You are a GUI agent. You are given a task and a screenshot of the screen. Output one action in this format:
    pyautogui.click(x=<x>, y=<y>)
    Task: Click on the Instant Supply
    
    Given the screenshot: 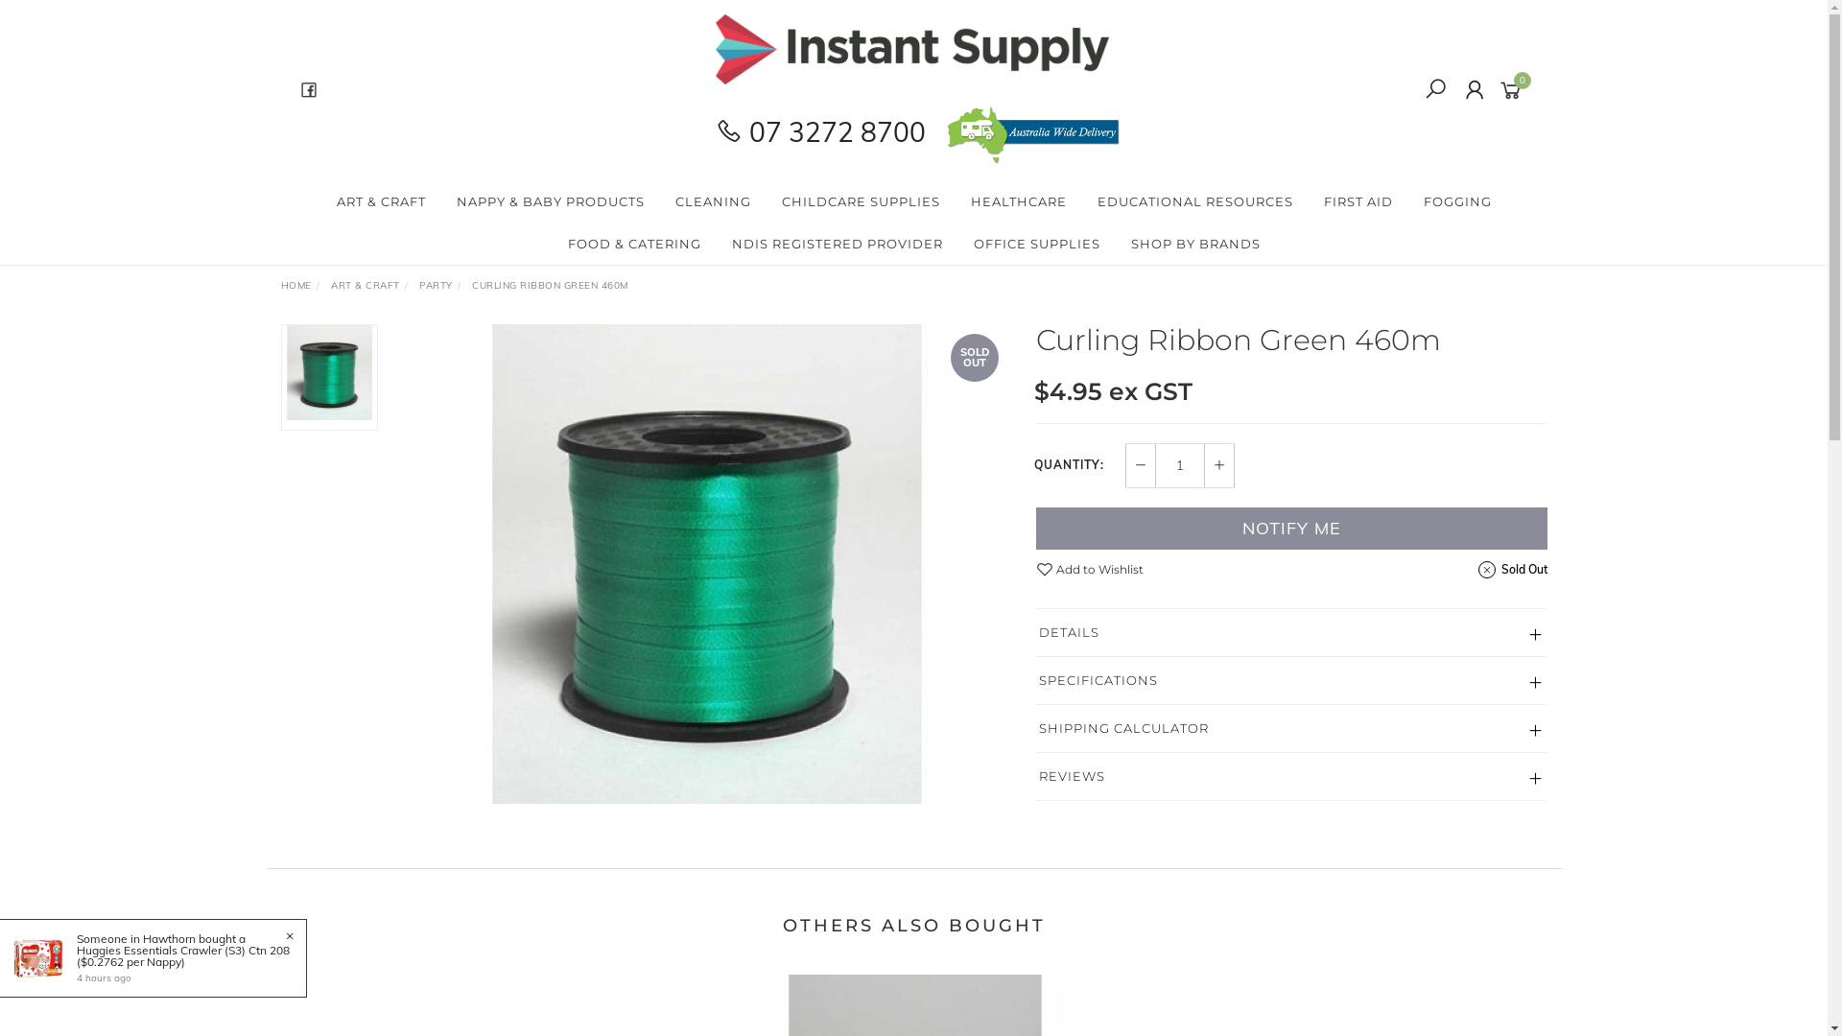 What is the action you would take?
    pyautogui.click(x=912, y=48)
    